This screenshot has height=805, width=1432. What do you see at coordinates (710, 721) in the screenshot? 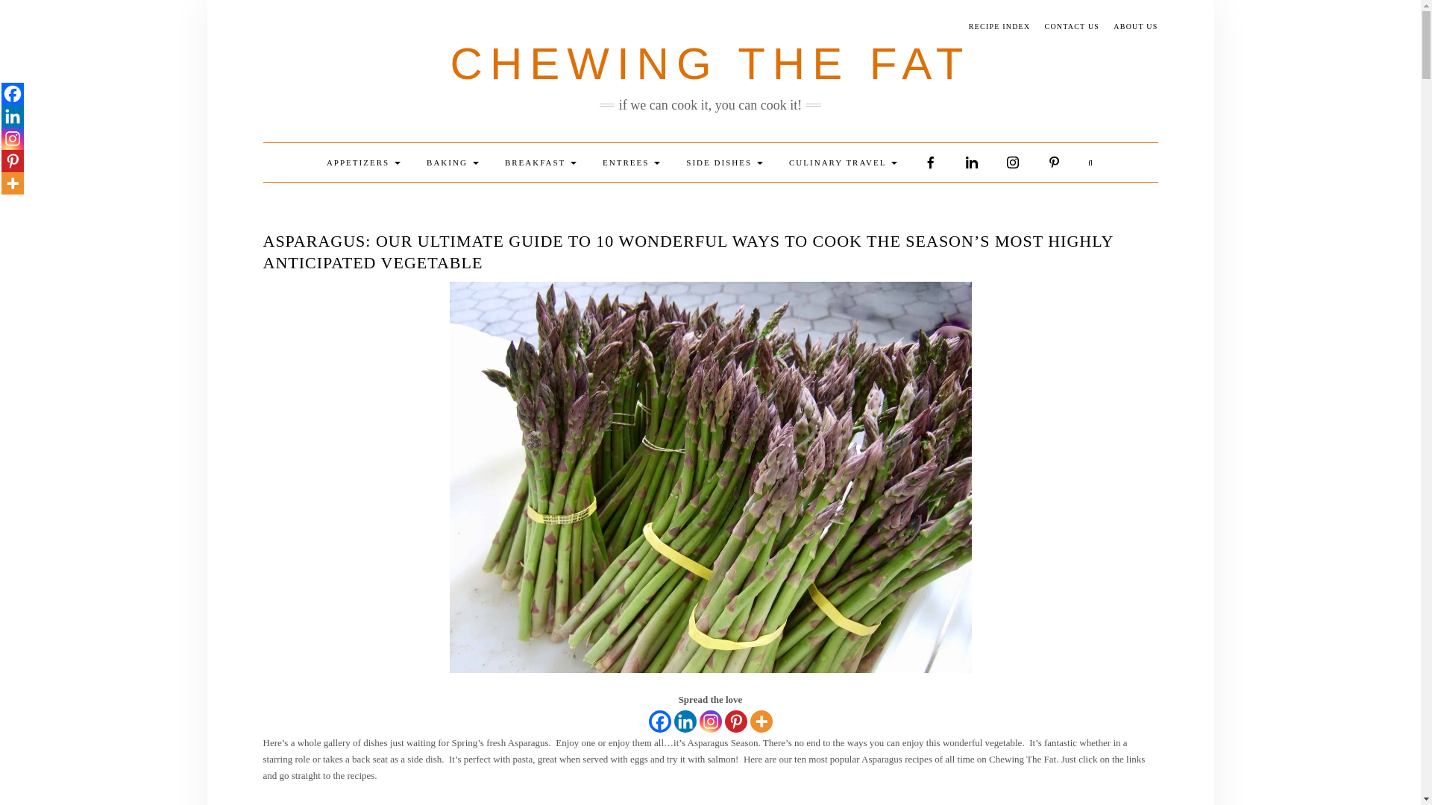
I see `Instagram` at bounding box center [710, 721].